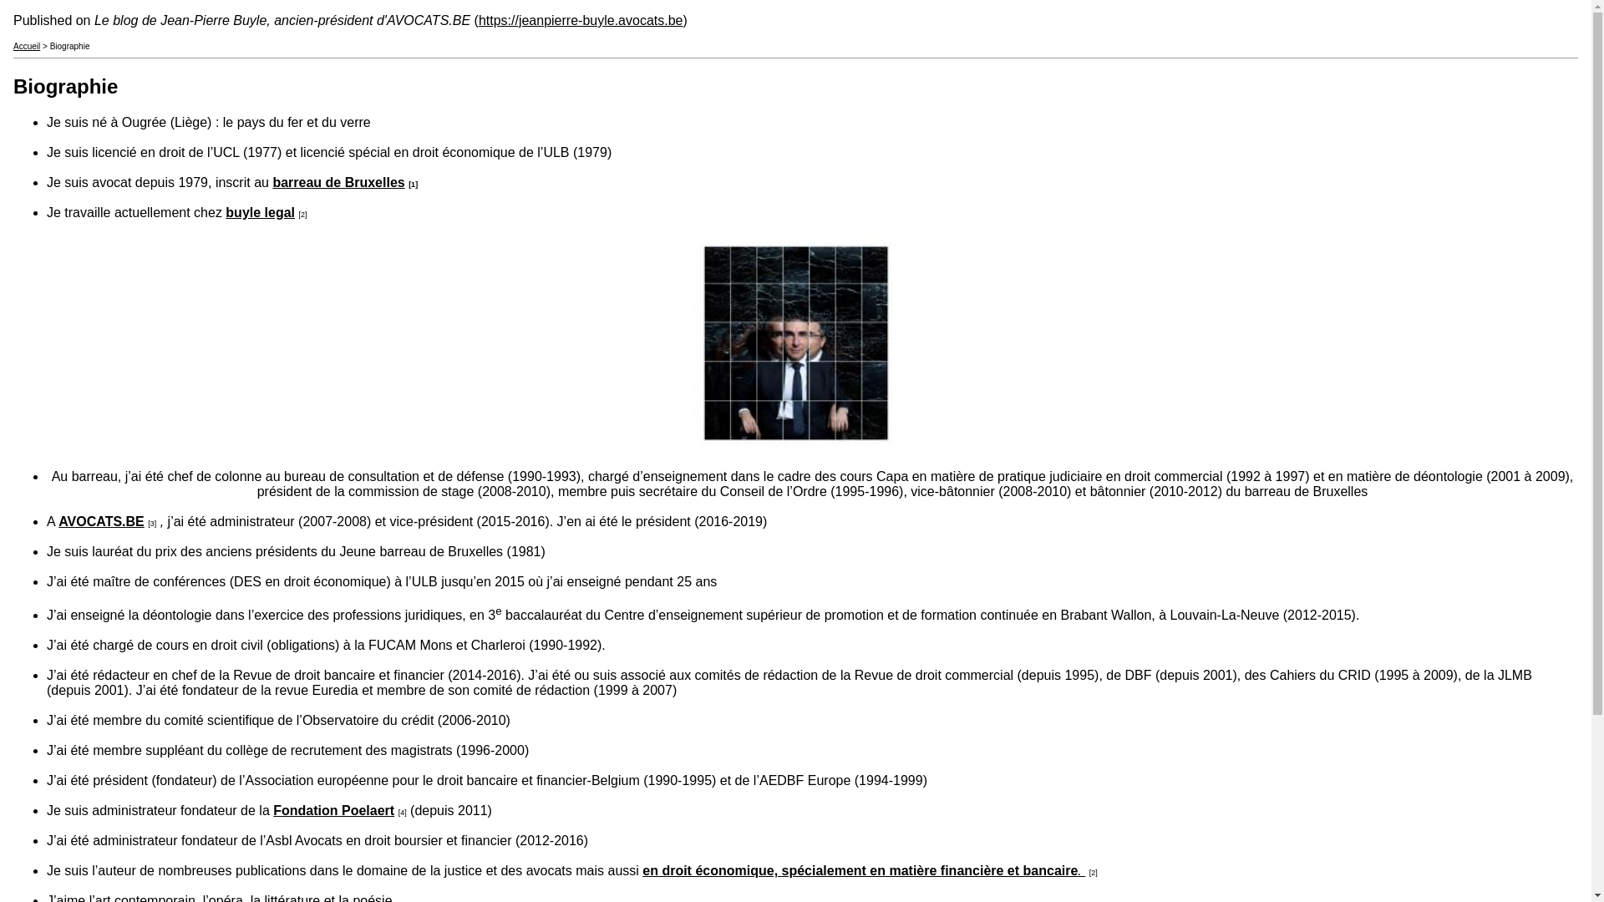 Image resolution: width=1604 pixels, height=902 pixels. Describe the element at coordinates (102, 521) in the screenshot. I see `AVOCATS.BE` at that location.